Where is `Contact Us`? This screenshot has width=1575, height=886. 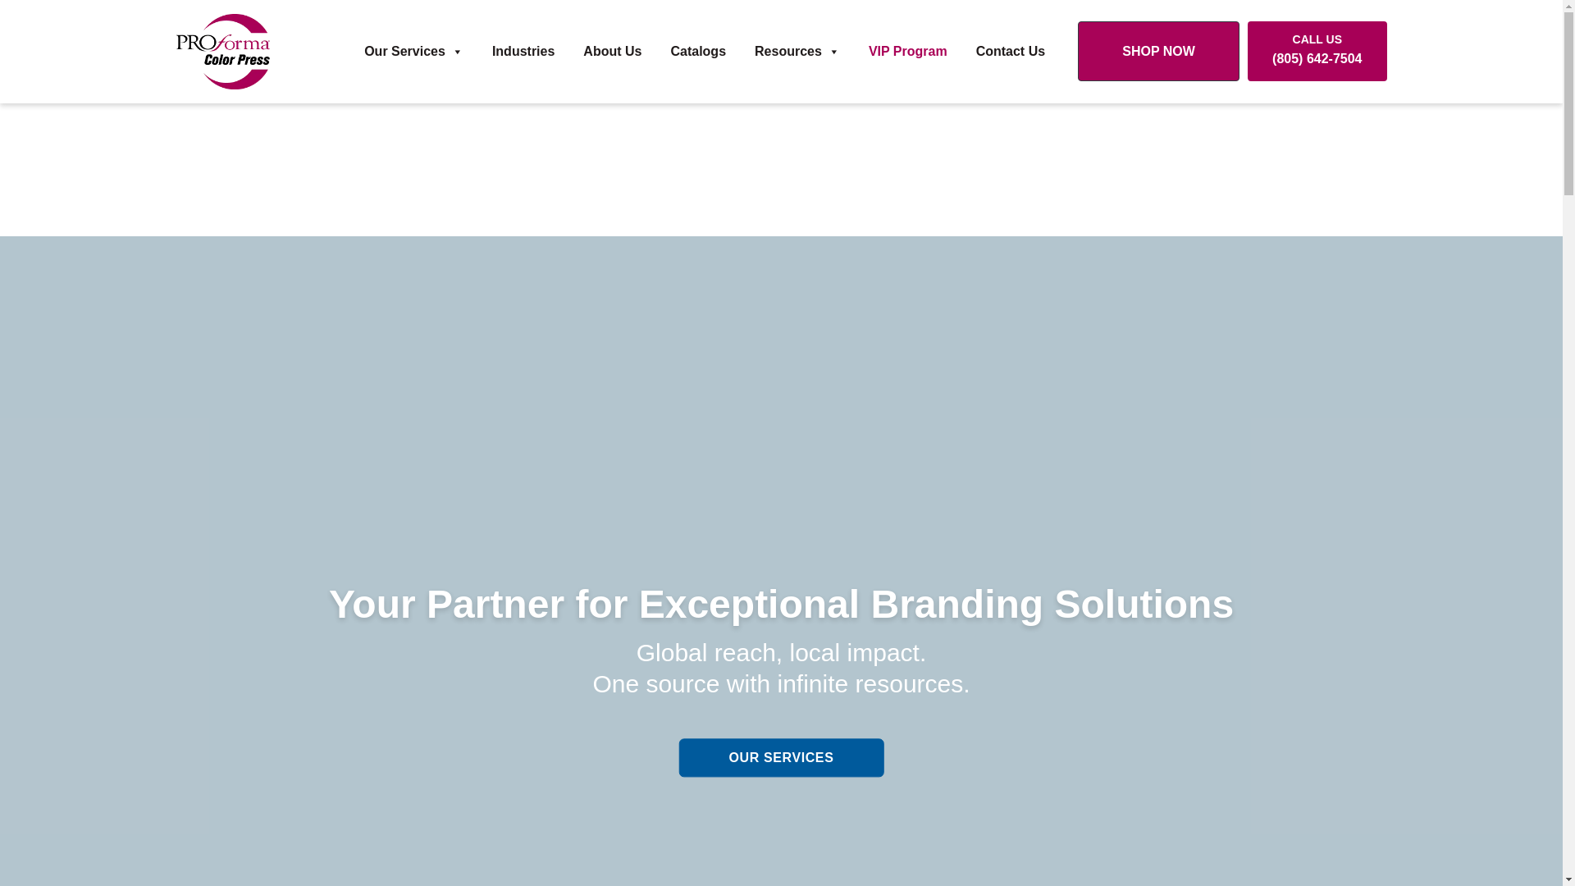
Contact Us is located at coordinates (1010, 52).